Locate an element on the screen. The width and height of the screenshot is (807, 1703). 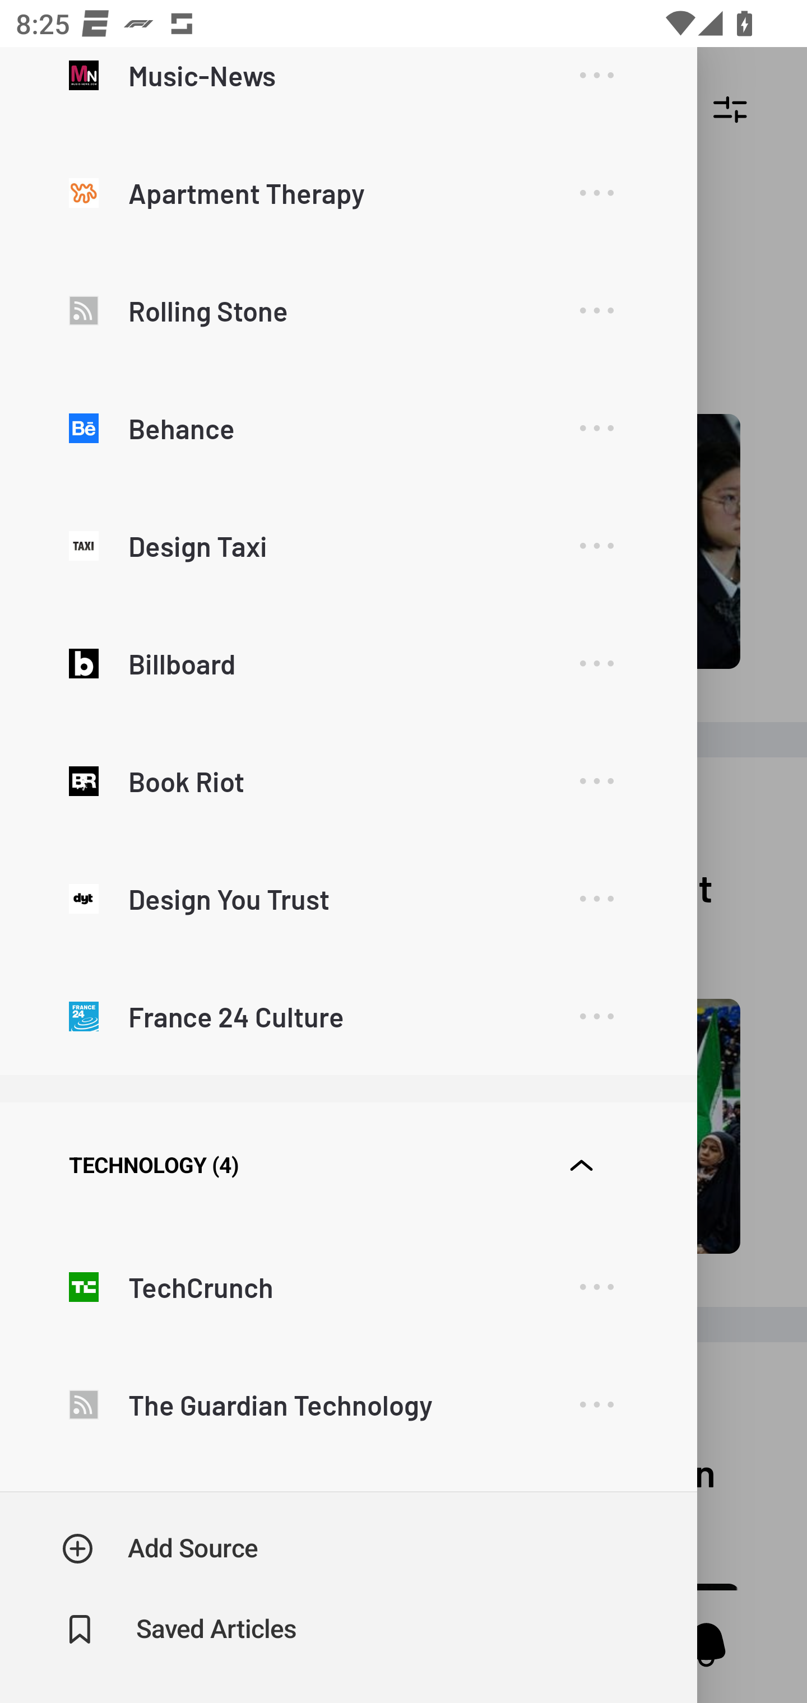
More Options is located at coordinates (596, 193).